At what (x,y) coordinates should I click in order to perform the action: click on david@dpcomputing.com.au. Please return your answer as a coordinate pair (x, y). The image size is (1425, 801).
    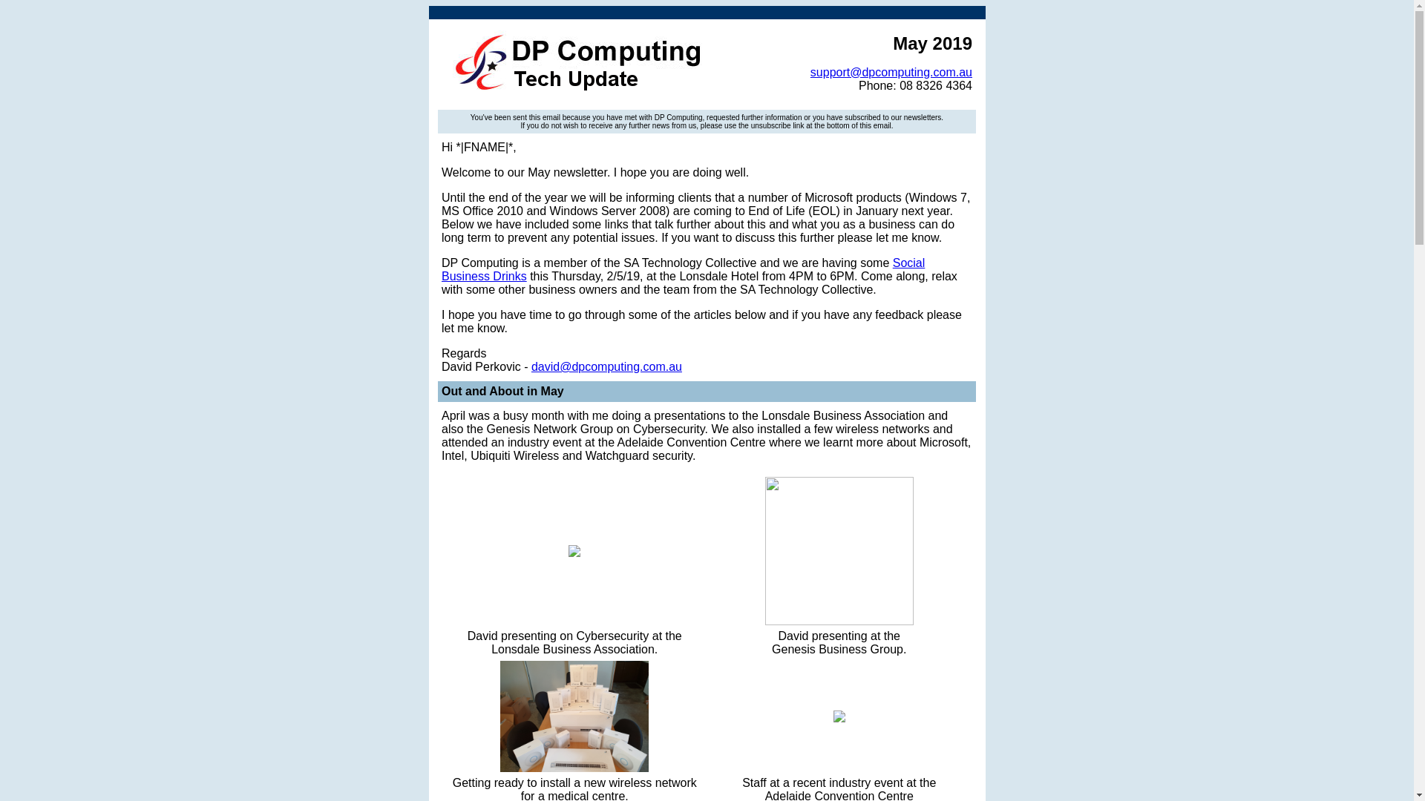
    Looking at the image, I should click on (607, 366).